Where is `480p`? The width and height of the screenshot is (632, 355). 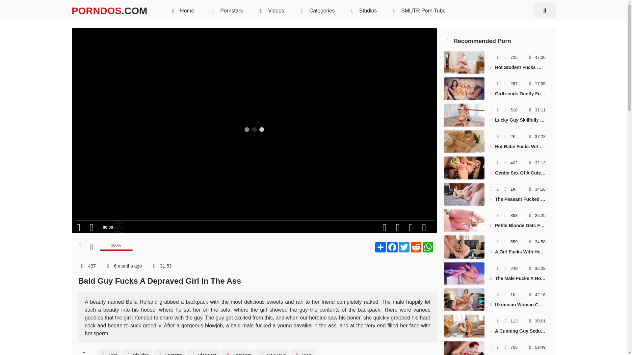
480p is located at coordinates (363, 11).